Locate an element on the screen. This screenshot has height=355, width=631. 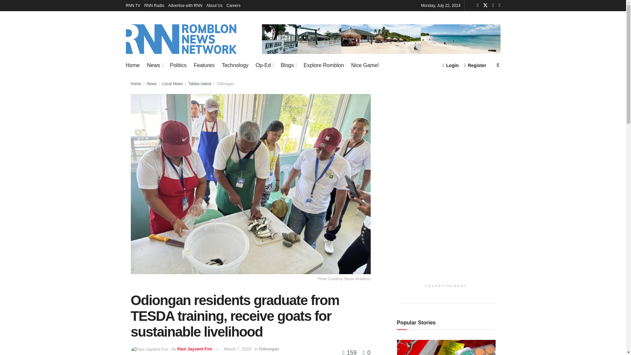
RNN Radio is located at coordinates (154, 5).